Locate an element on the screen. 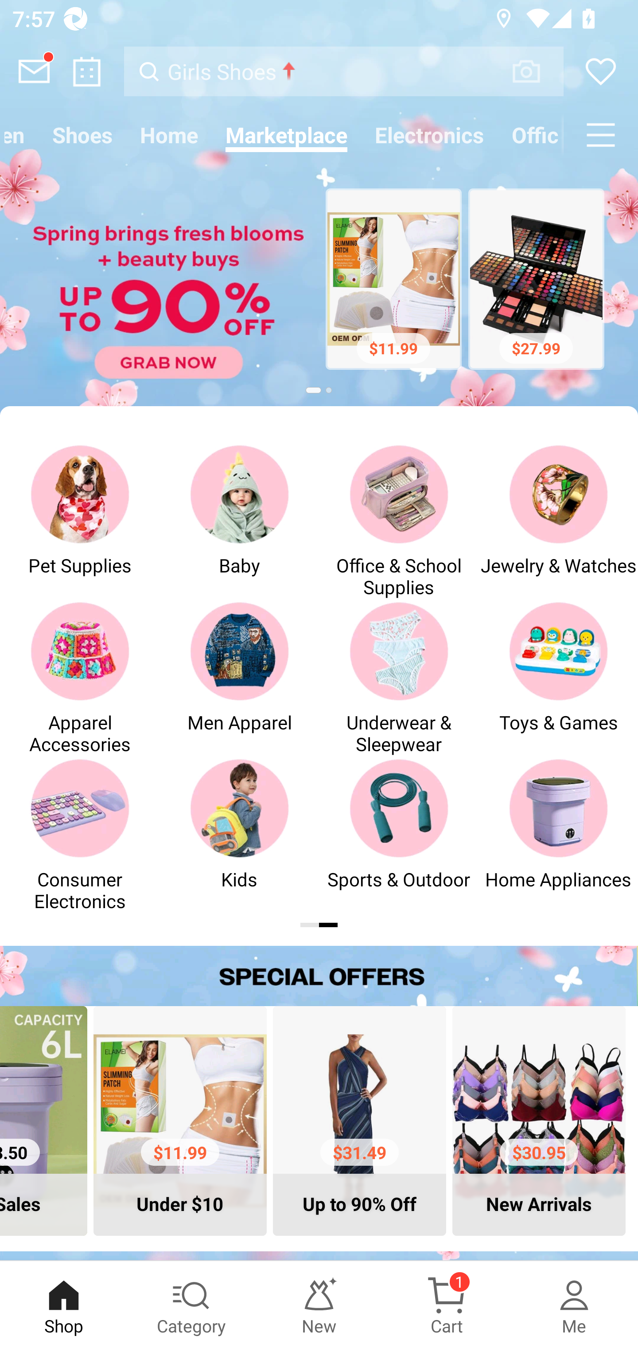  Sports & Outdoor is located at coordinates (399, 835).